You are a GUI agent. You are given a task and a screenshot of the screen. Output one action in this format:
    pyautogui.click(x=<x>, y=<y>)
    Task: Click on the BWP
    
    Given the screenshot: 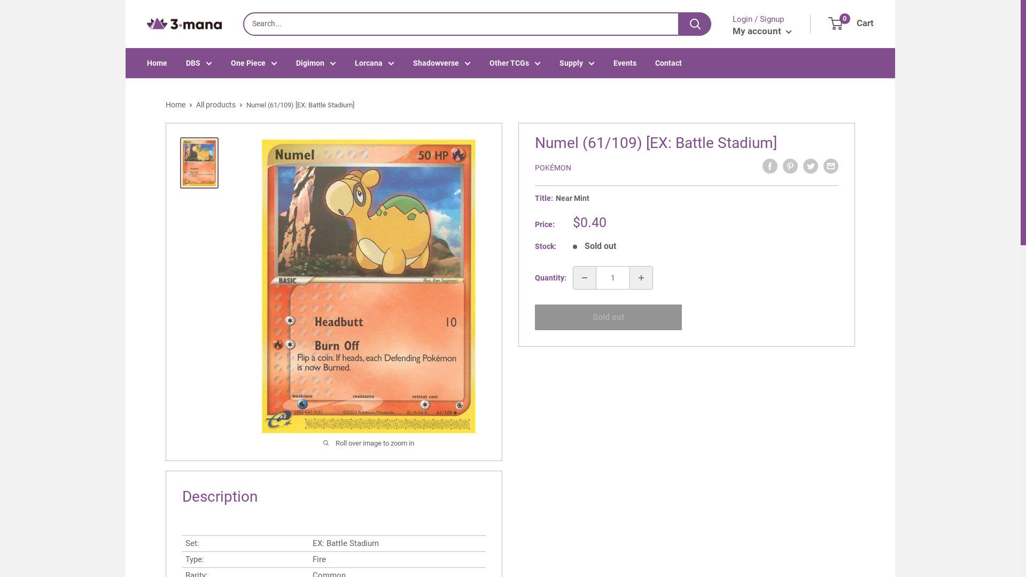 What is the action you would take?
    pyautogui.click(x=173, y=51)
    